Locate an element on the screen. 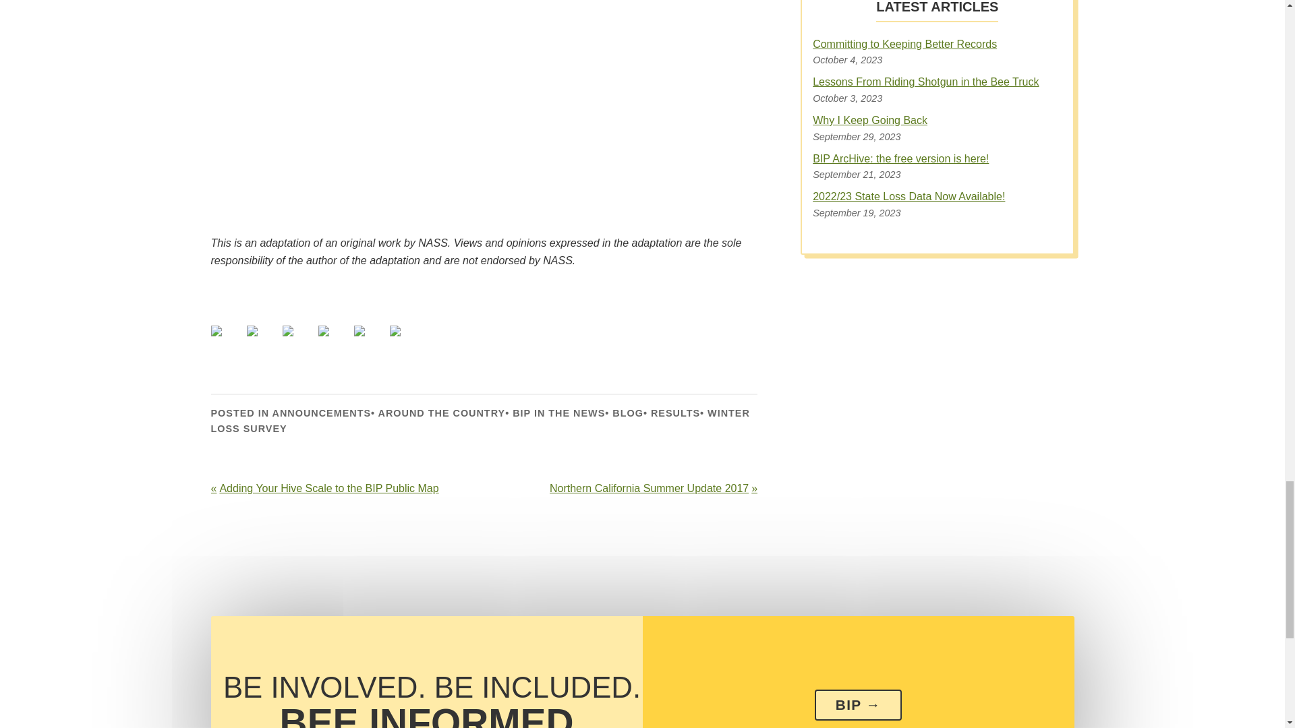  Share on Linkedin is located at coordinates (370, 341).